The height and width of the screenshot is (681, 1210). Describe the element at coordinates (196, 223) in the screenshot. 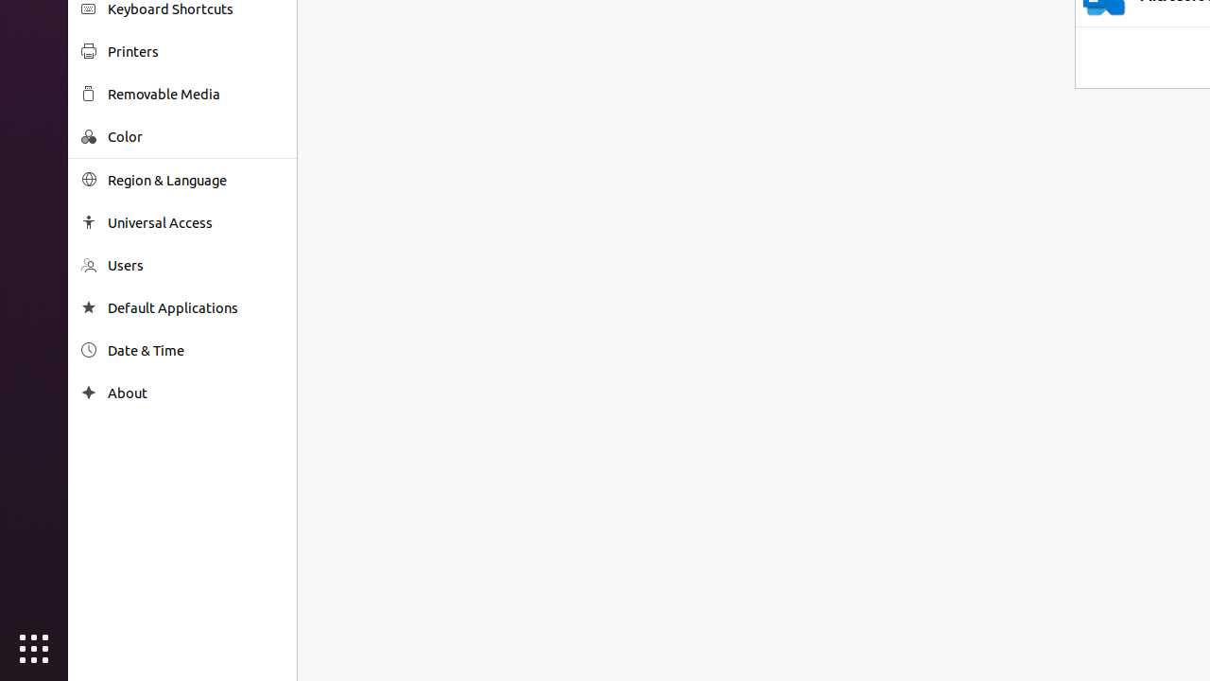

I see `Universal Access` at that location.